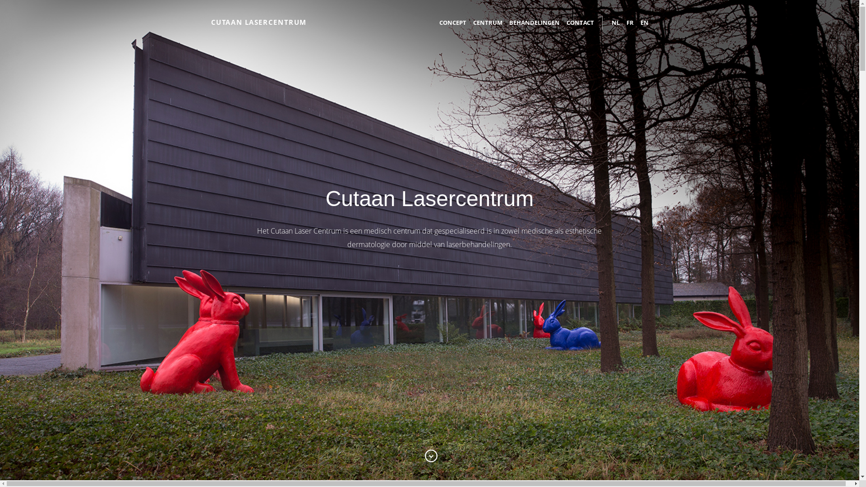 This screenshot has height=487, width=866. I want to click on CENTRUM, so click(484, 23).